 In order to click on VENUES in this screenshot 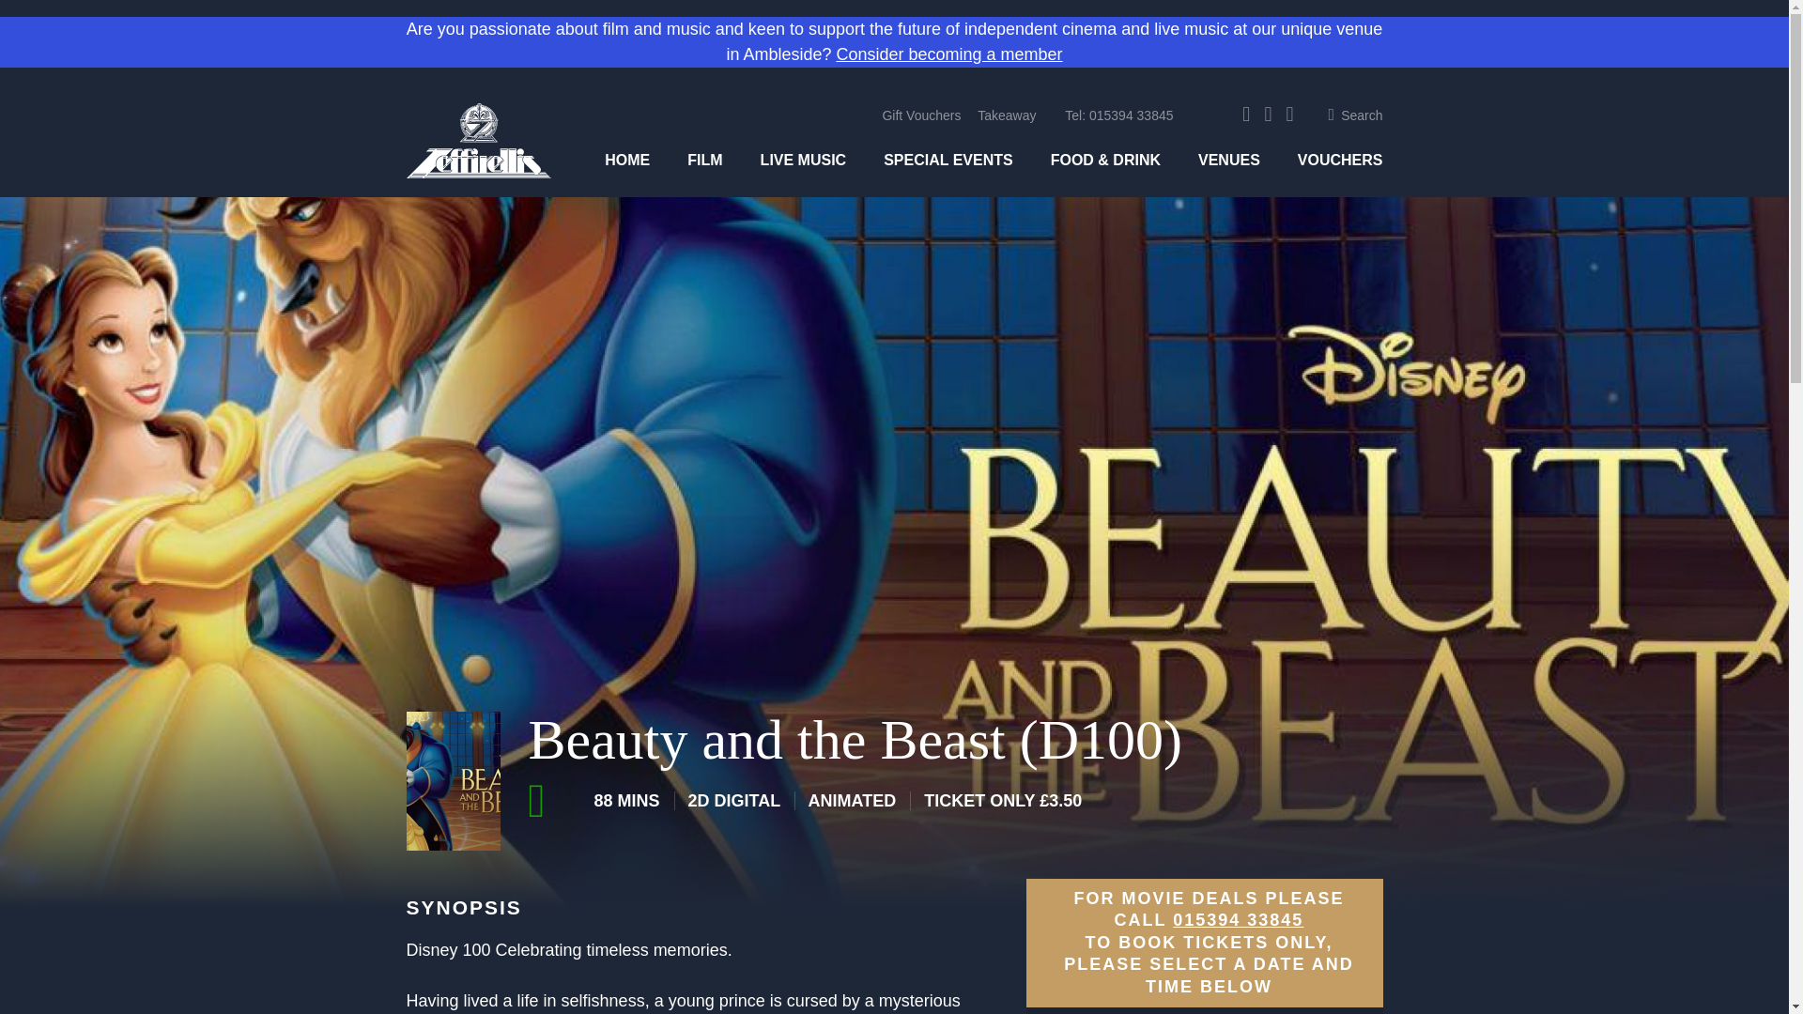, I will do `click(1229, 160)`.